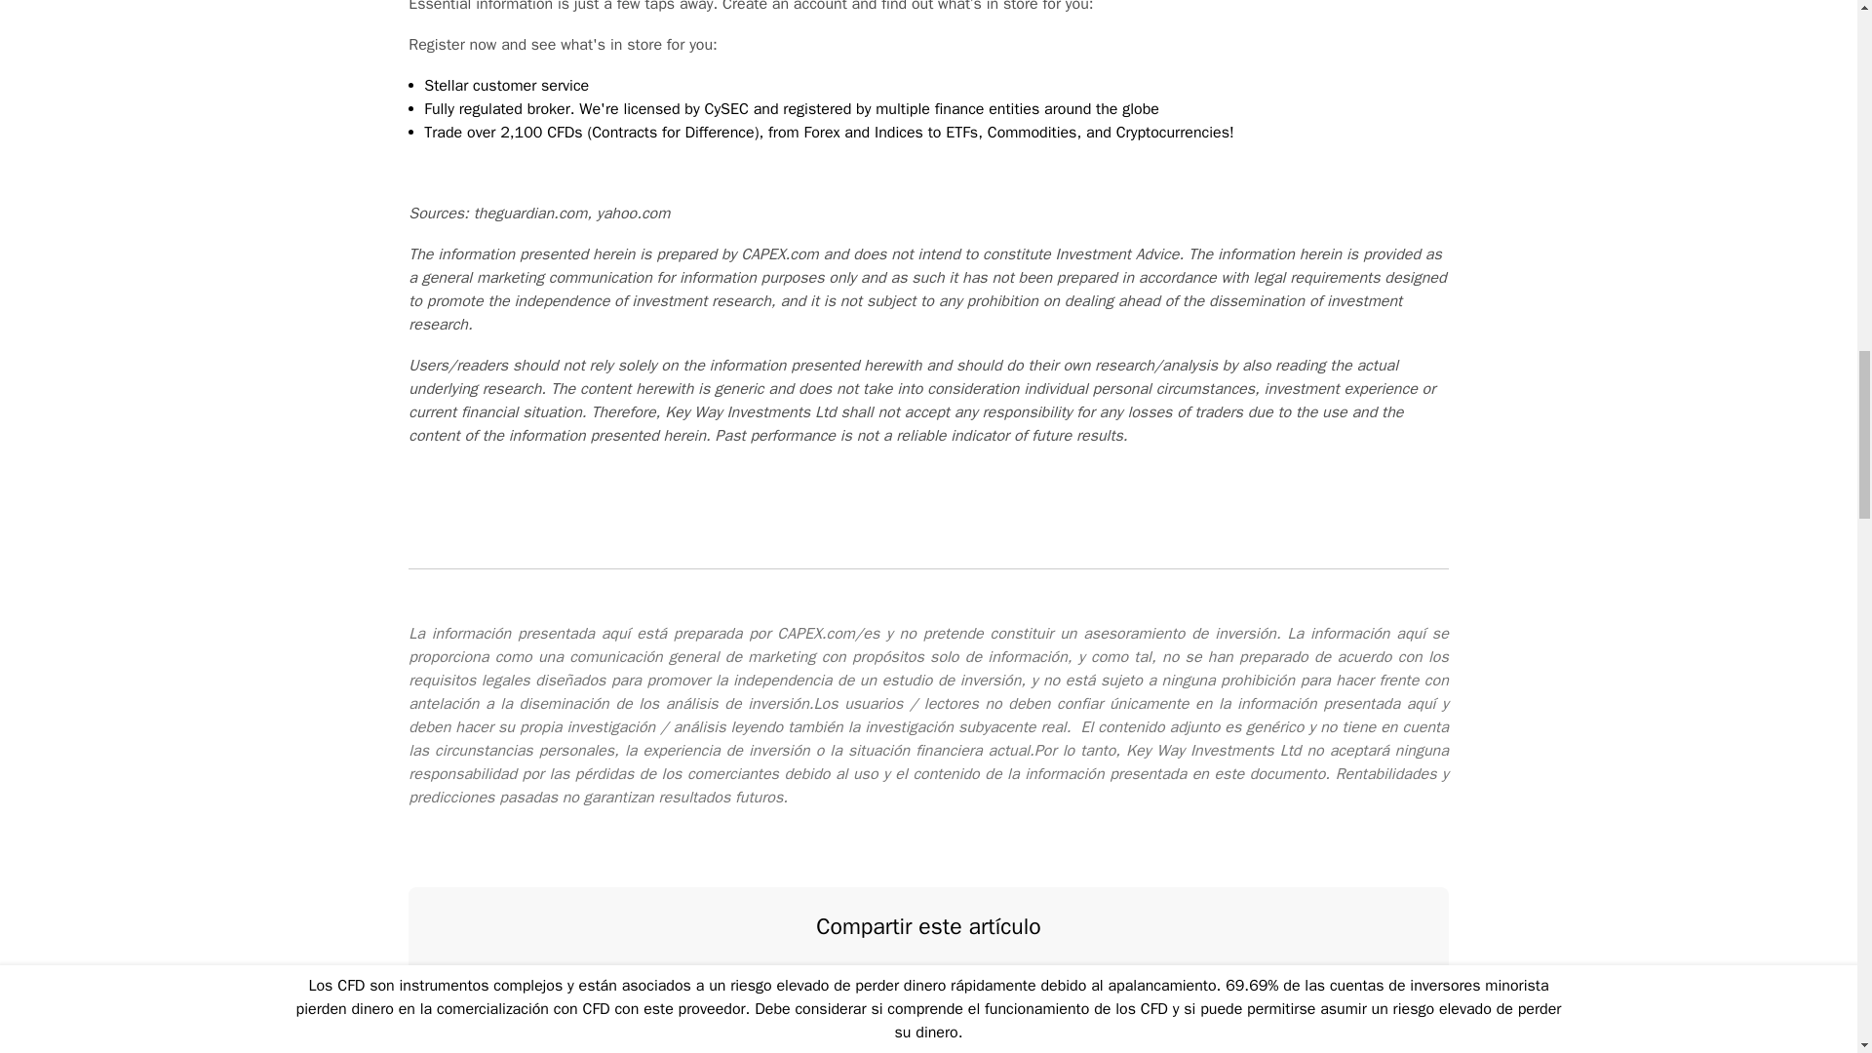 The width and height of the screenshot is (1872, 1053). I want to click on Article Hero, so click(989, 981).